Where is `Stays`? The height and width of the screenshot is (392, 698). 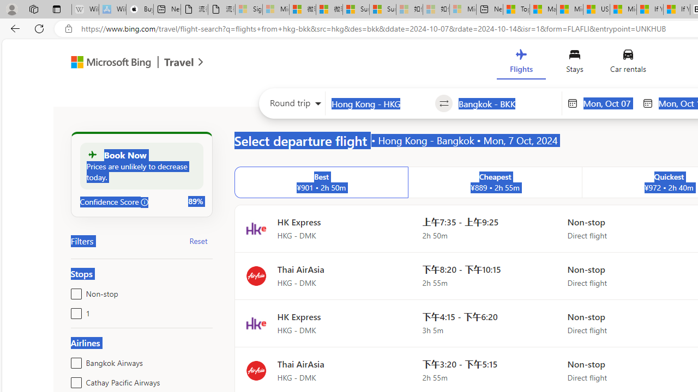
Stays is located at coordinates (575, 63).